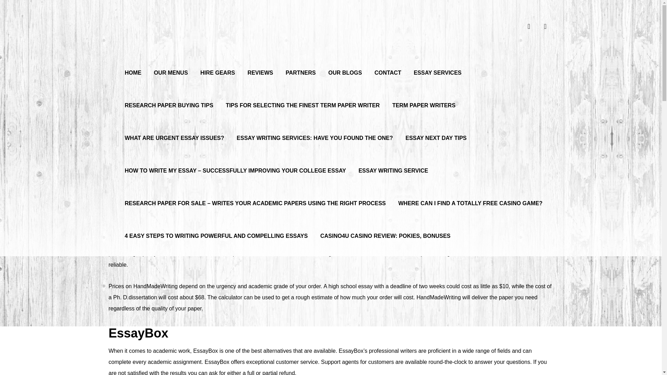 The height and width of the screenshot is (375, 667). What do you see at coordinates (174, 135) in the screenshot?
I see `WHAT ARE URGENT ESSAY ISSUES?` at bounding box center [174, 135].